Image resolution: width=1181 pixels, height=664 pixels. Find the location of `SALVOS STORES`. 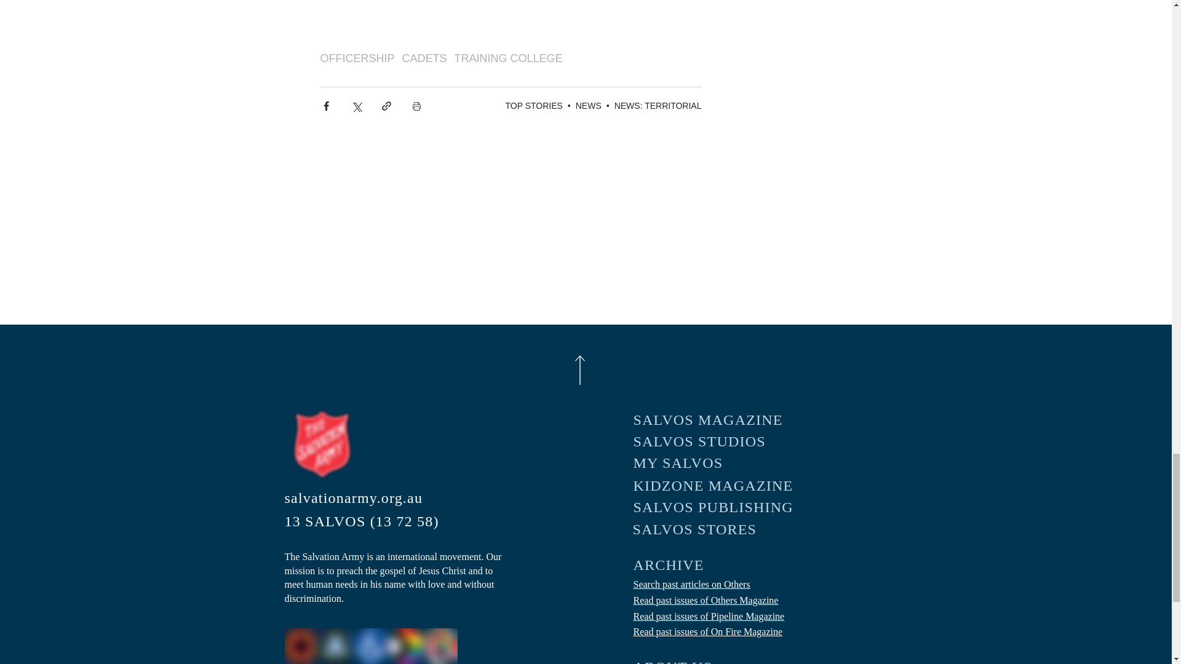

SALVOS STORES is located at coordinates (712, 529).